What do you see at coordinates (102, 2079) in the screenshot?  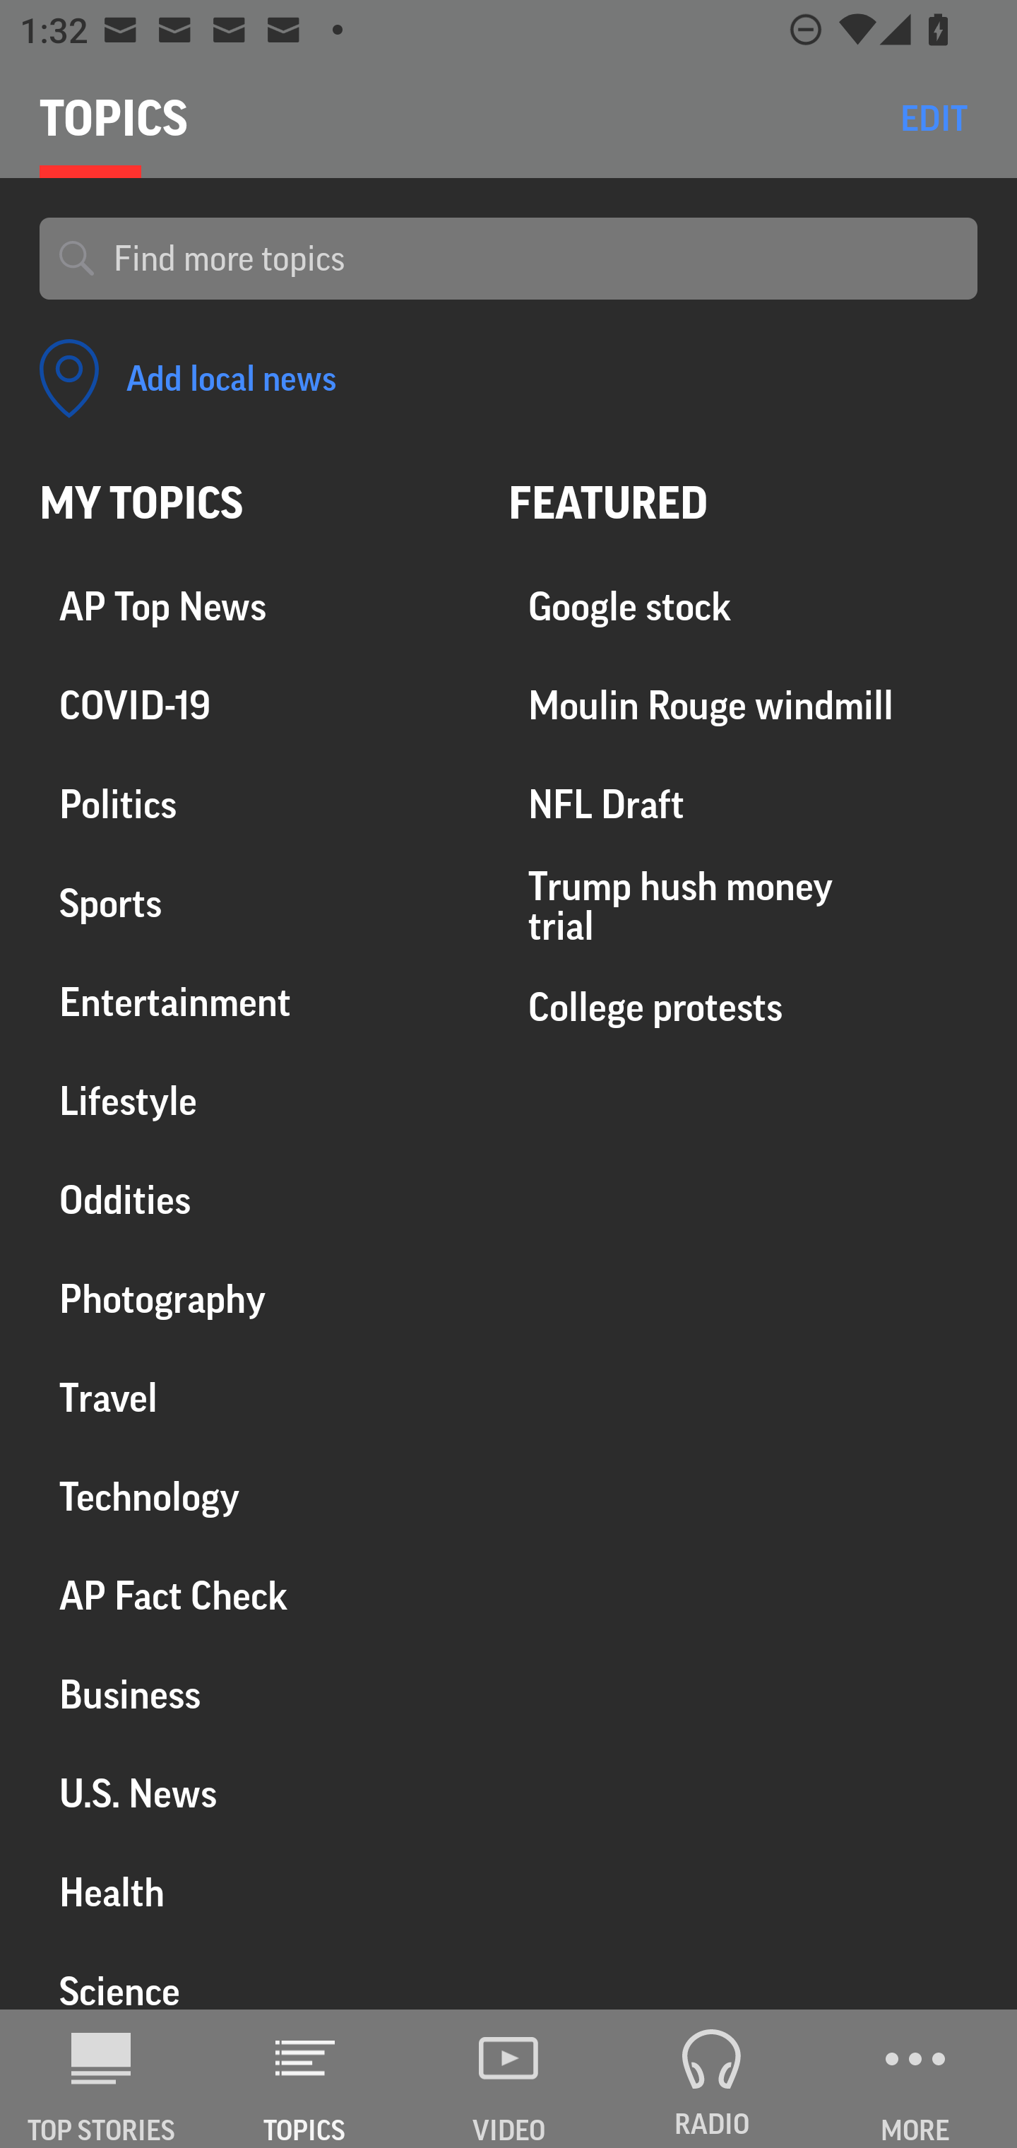 I see `AP News TOP STORIES` at bounding box center [102, 2079].